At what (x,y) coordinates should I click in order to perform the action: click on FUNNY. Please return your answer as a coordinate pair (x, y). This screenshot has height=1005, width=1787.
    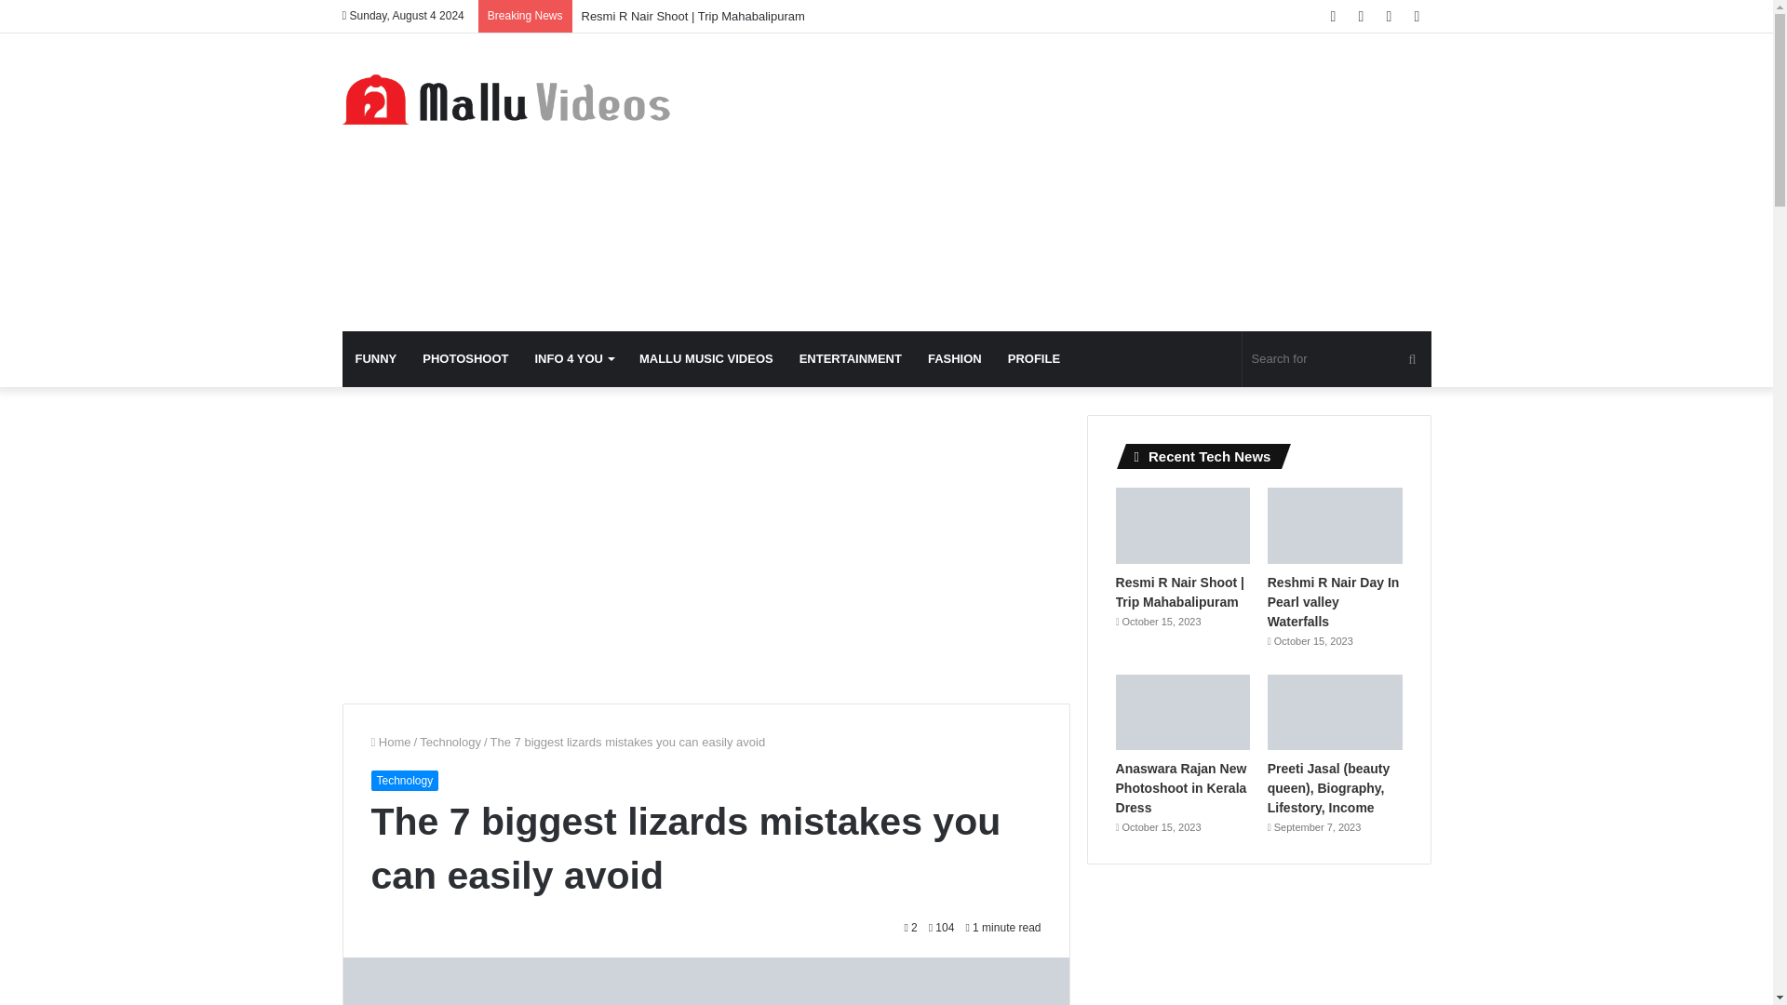
    Looking at the image, I should click on (376, 359).